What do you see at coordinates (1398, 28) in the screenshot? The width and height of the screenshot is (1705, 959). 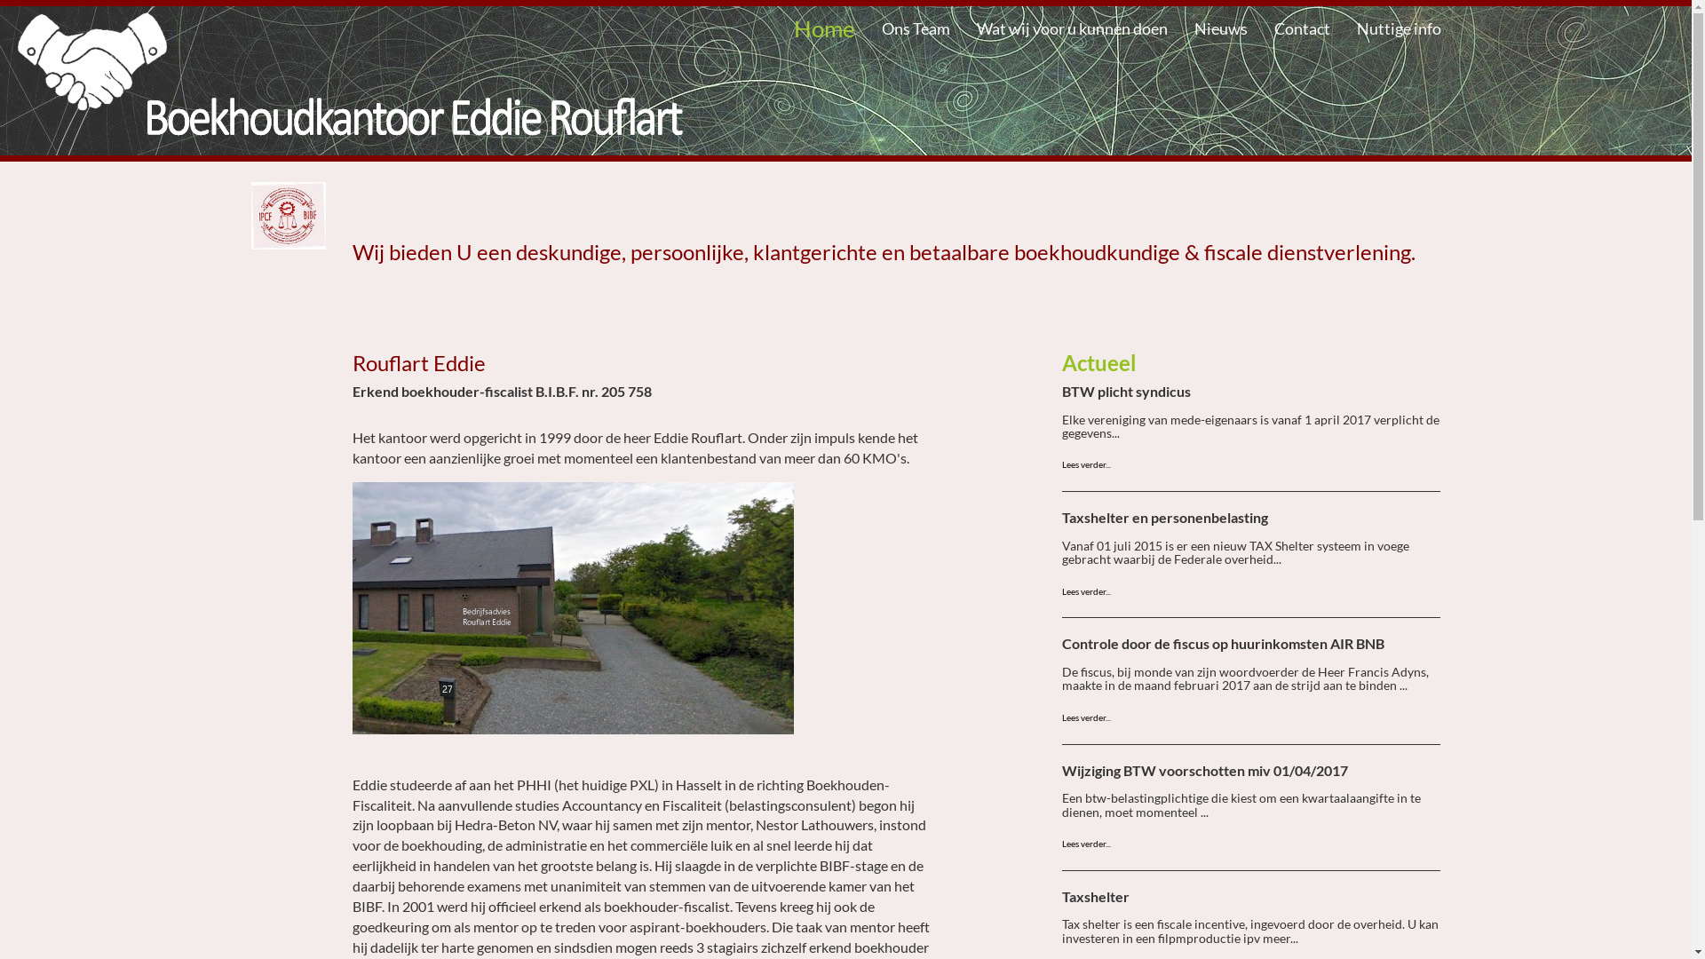 I see `Nuttige info` at bounding box center [1398, 28].